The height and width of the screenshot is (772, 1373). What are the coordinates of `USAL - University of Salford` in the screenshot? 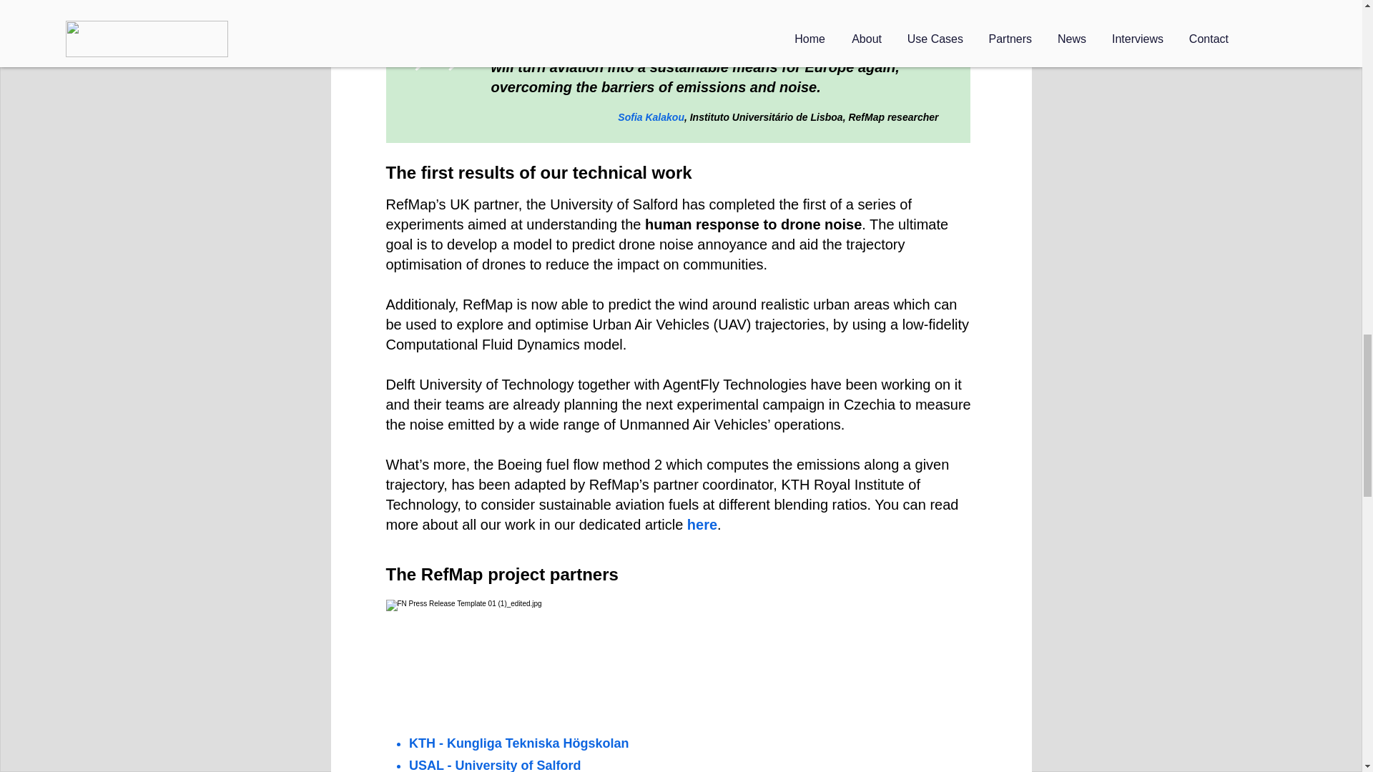 It's located at (495, 765).